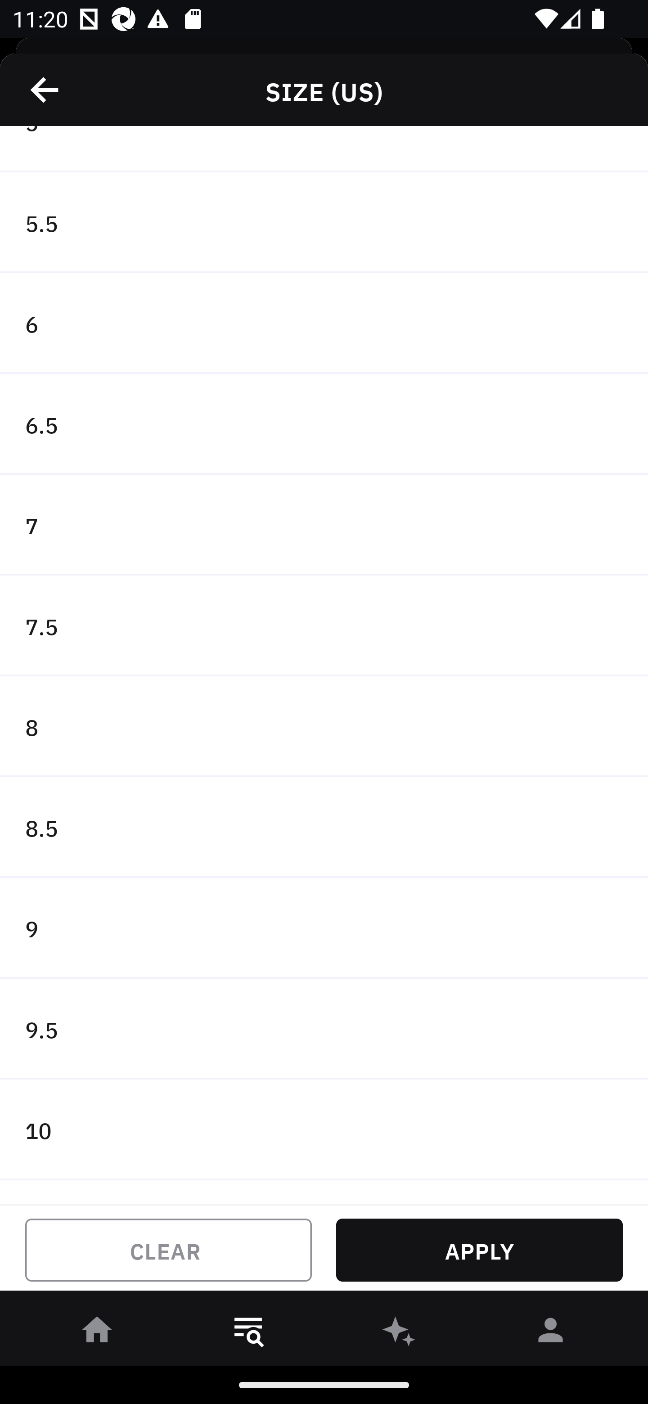  What do you see at coordinates (168, 1250) in the screenshot?
I see `CLEAR ` at bounding box center [168, 1250].